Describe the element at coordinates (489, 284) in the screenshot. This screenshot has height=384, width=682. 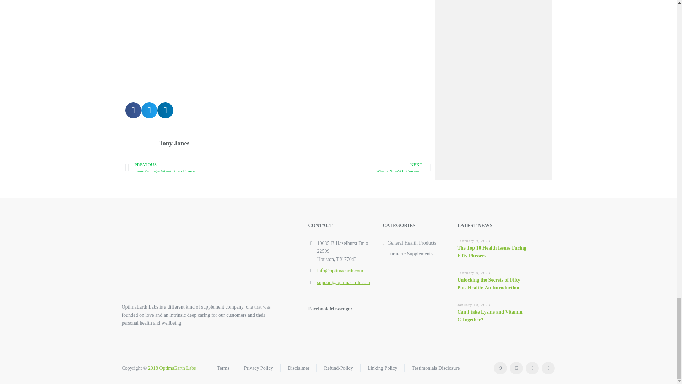
I see `Unlocking the Secrets of Fifty Plus Health: An Introduction` at that location.